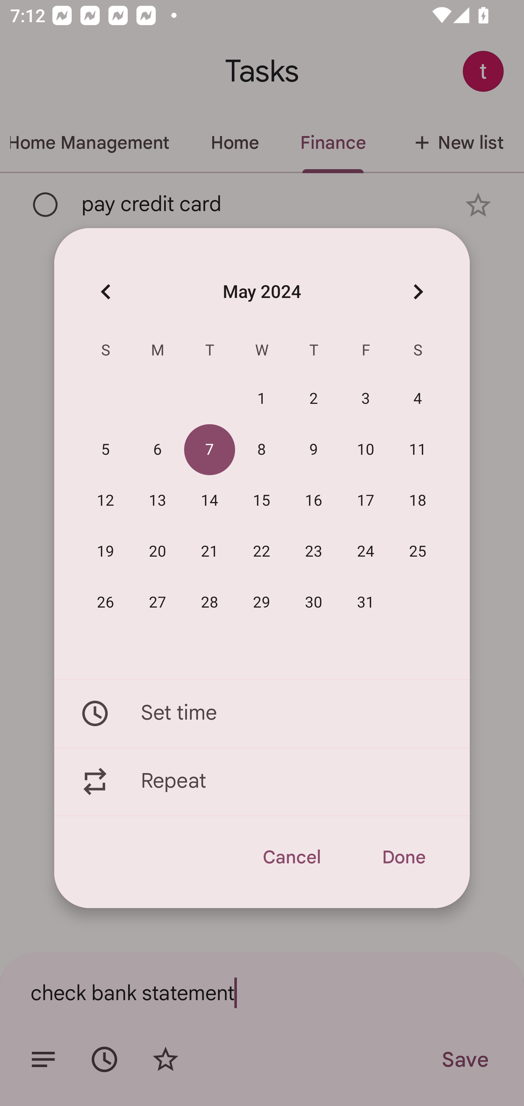  What do you see at coordinates (366, 602) in the screenshot?
I see `31 31 May 2024` at bounding box center [366, 602].